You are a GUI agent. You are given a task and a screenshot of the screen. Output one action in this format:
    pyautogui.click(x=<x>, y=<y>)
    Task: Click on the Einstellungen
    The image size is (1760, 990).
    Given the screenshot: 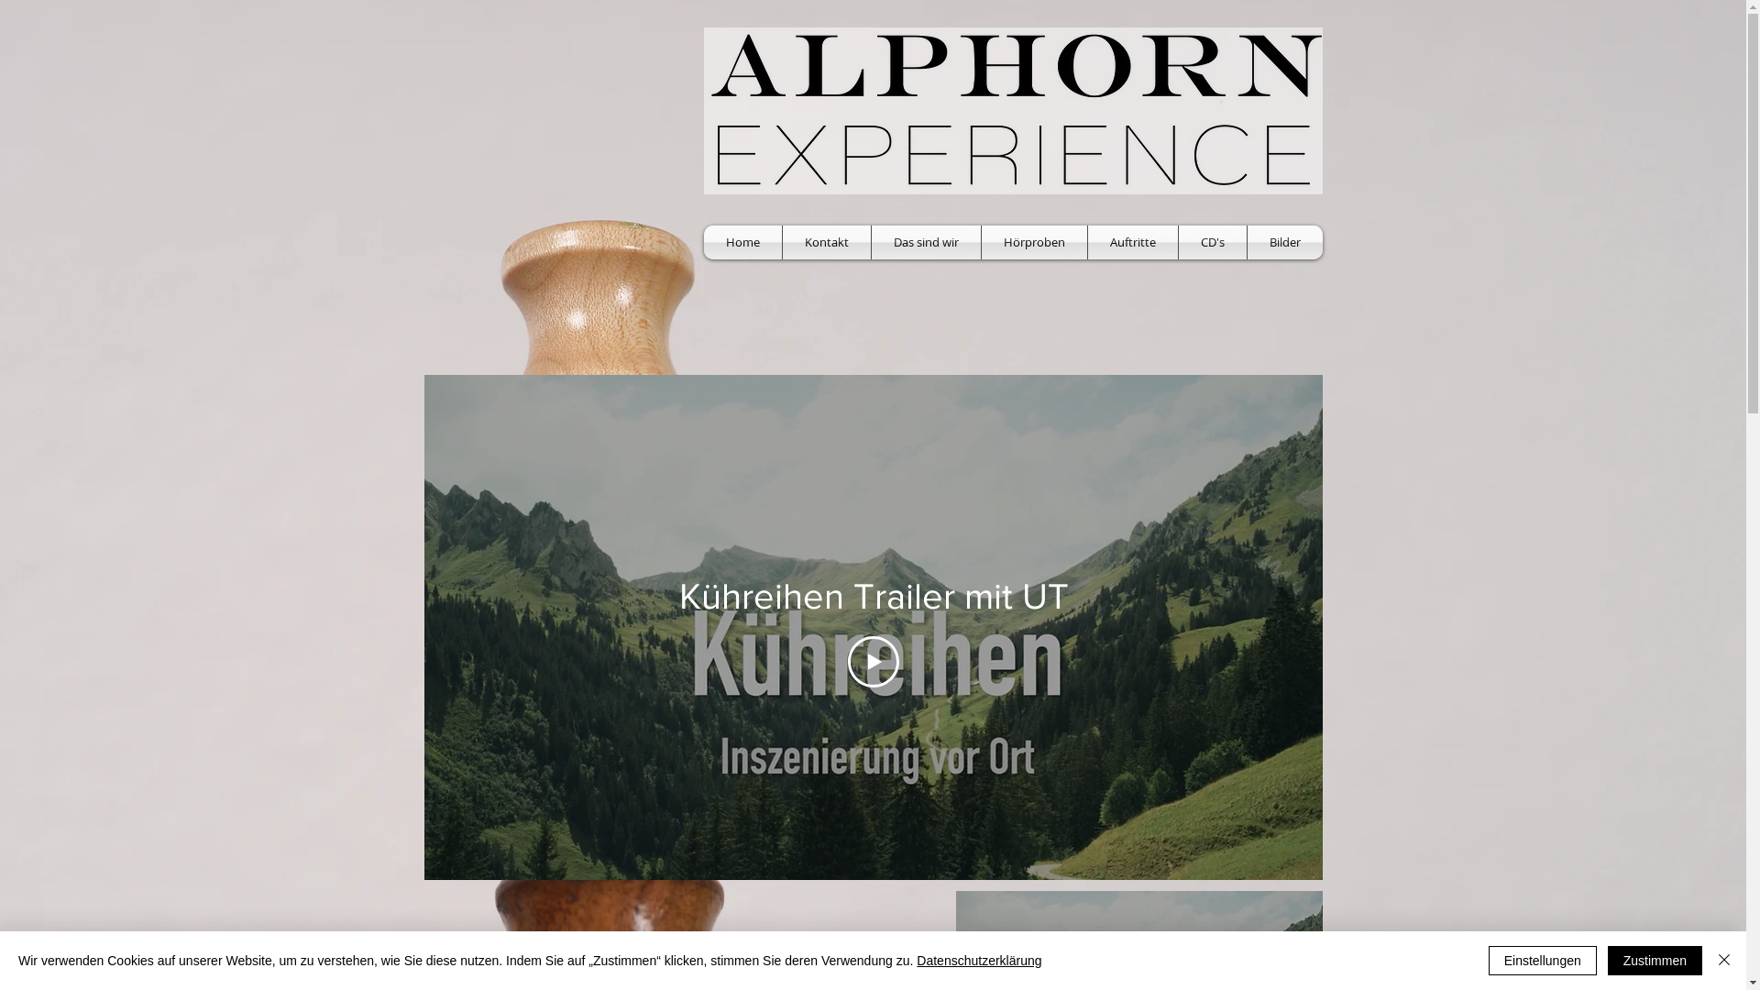 What is the action you would take?
    pyautogui.click(x=1543, y=961)
    